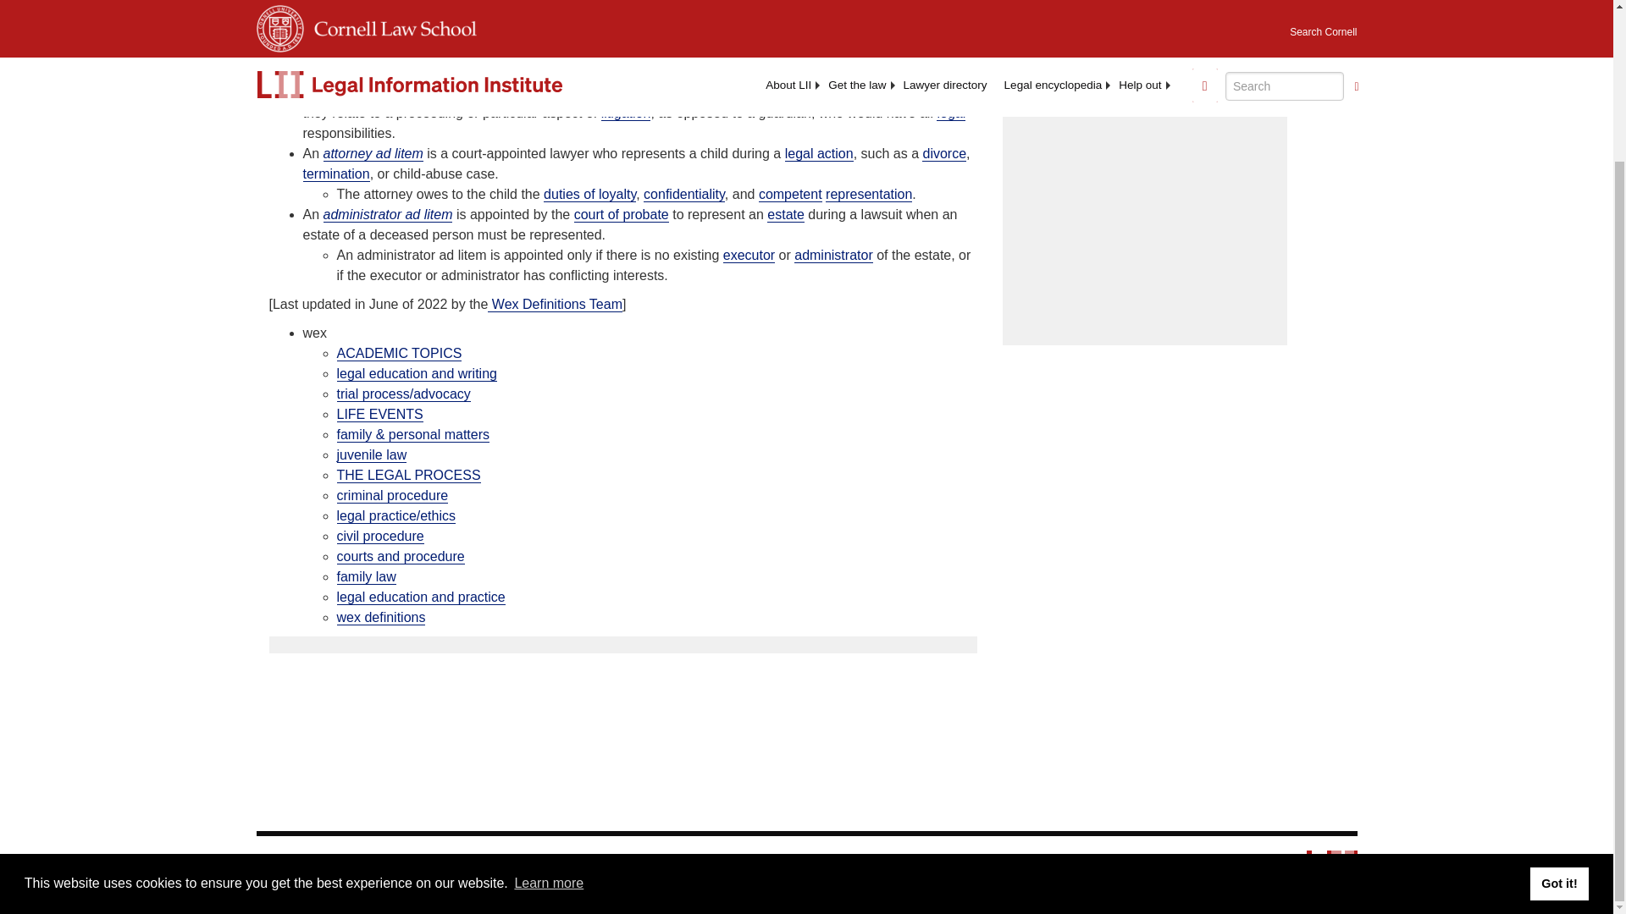  Describe the element at coordinates (1558, 698) in the screenshot. I see `Got it!` at that location.